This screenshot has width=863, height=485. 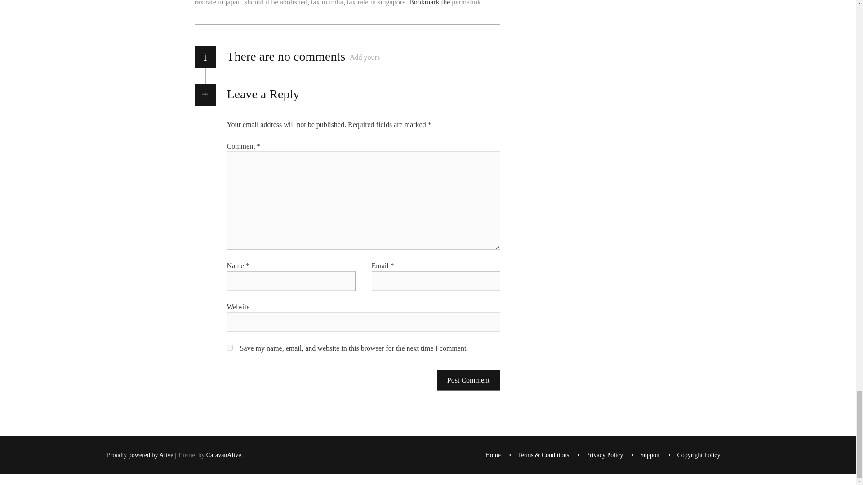 I want to click on permalink, so click(x=466, y=3).